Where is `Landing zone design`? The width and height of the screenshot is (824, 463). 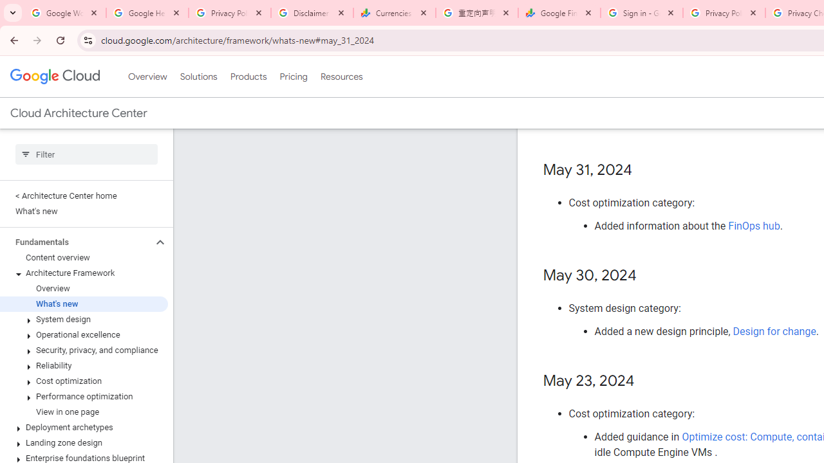 Landing zone design is located at coordinates (84, 442).